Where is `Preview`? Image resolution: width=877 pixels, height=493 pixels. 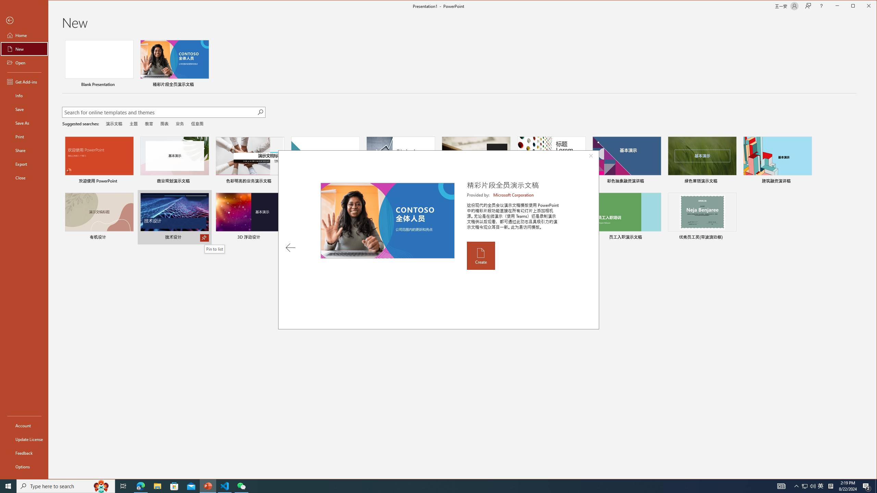
Preview is located at coordinates (387, 220).